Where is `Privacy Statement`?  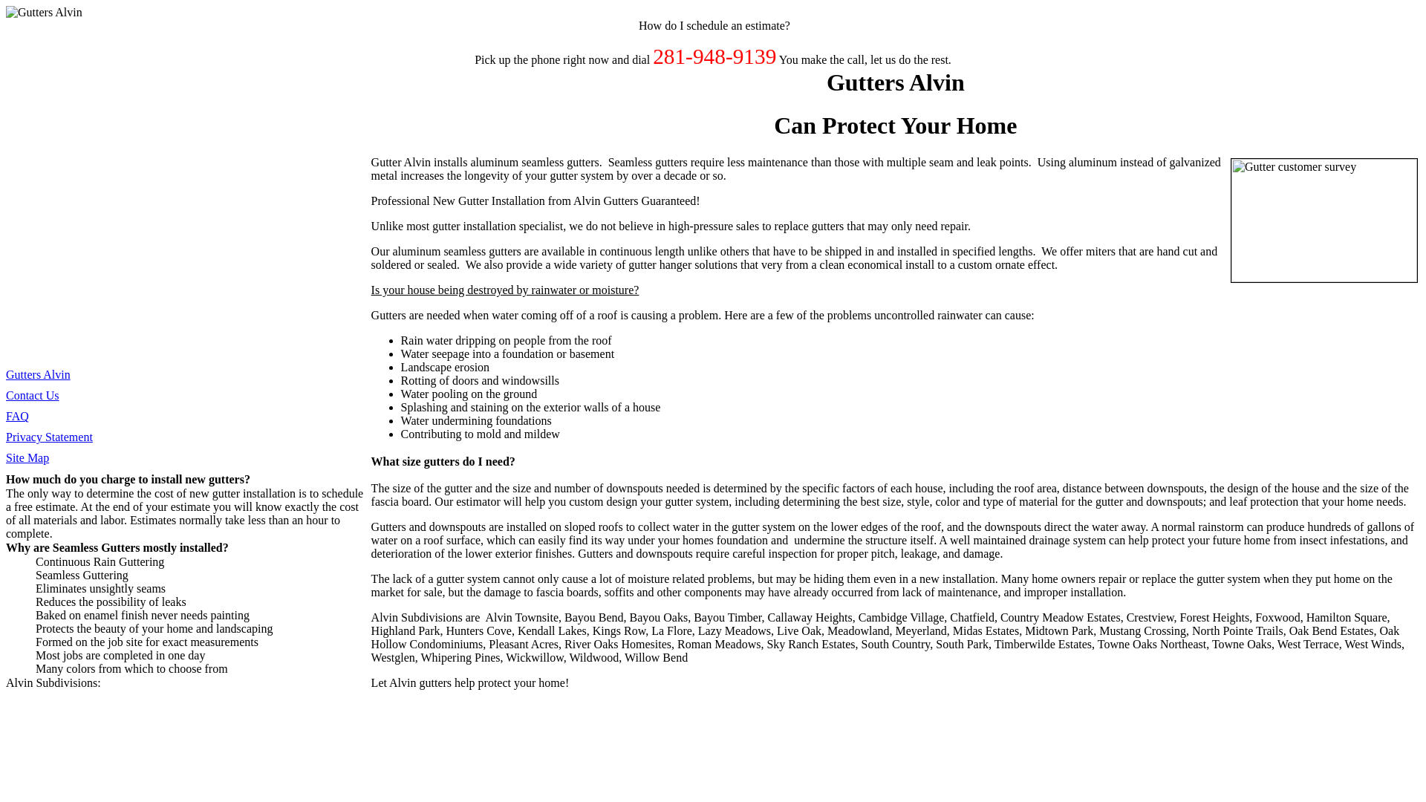
Privacy Statement is located at coordinates (49, 437).